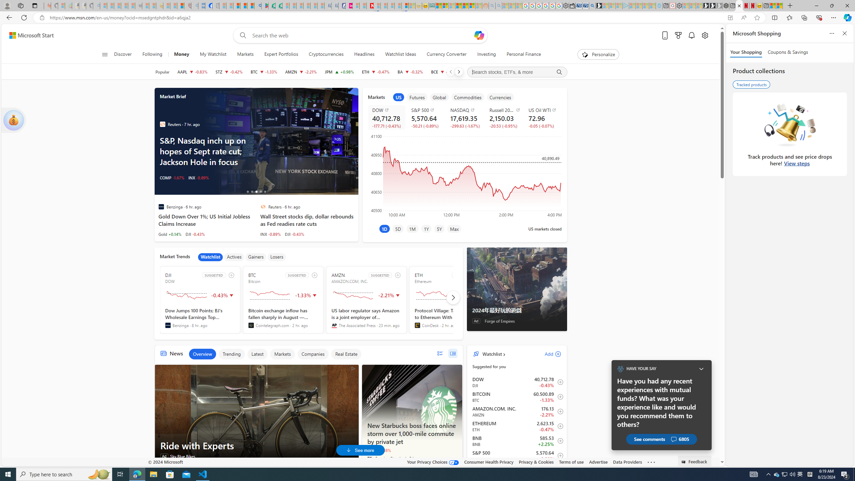 The width and height of the screenshot is (855, 481). Describe the element at coordinates (118, 6) in the screenshot. I see `The Weather Channel - MSN - Sleeping` at that location.